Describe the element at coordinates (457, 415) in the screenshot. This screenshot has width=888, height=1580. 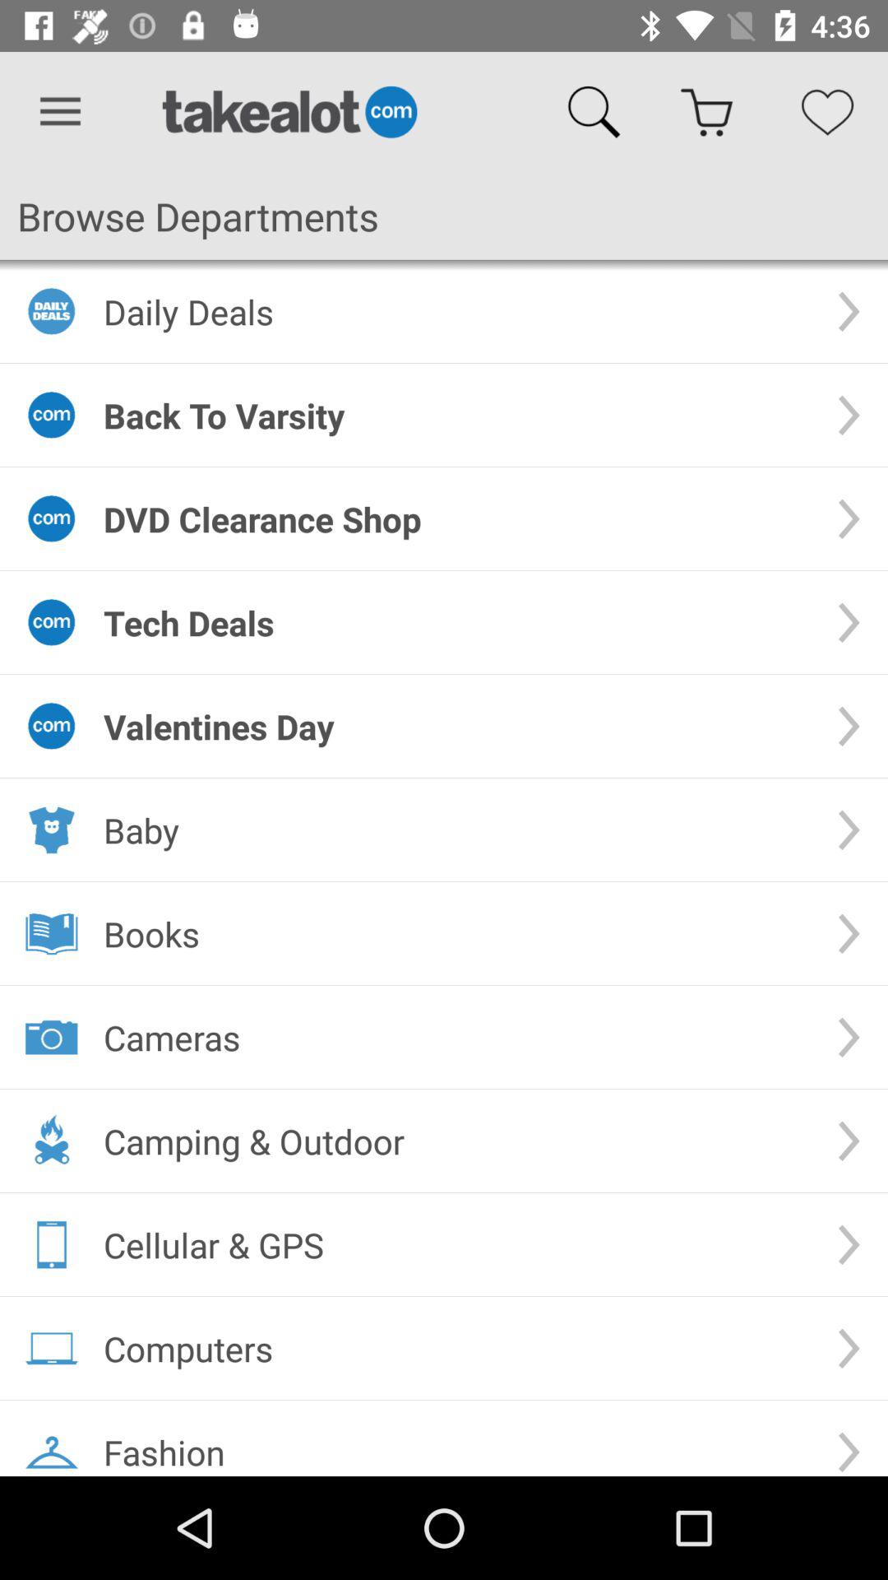
I see `tap item below daily deals icon` at that location.